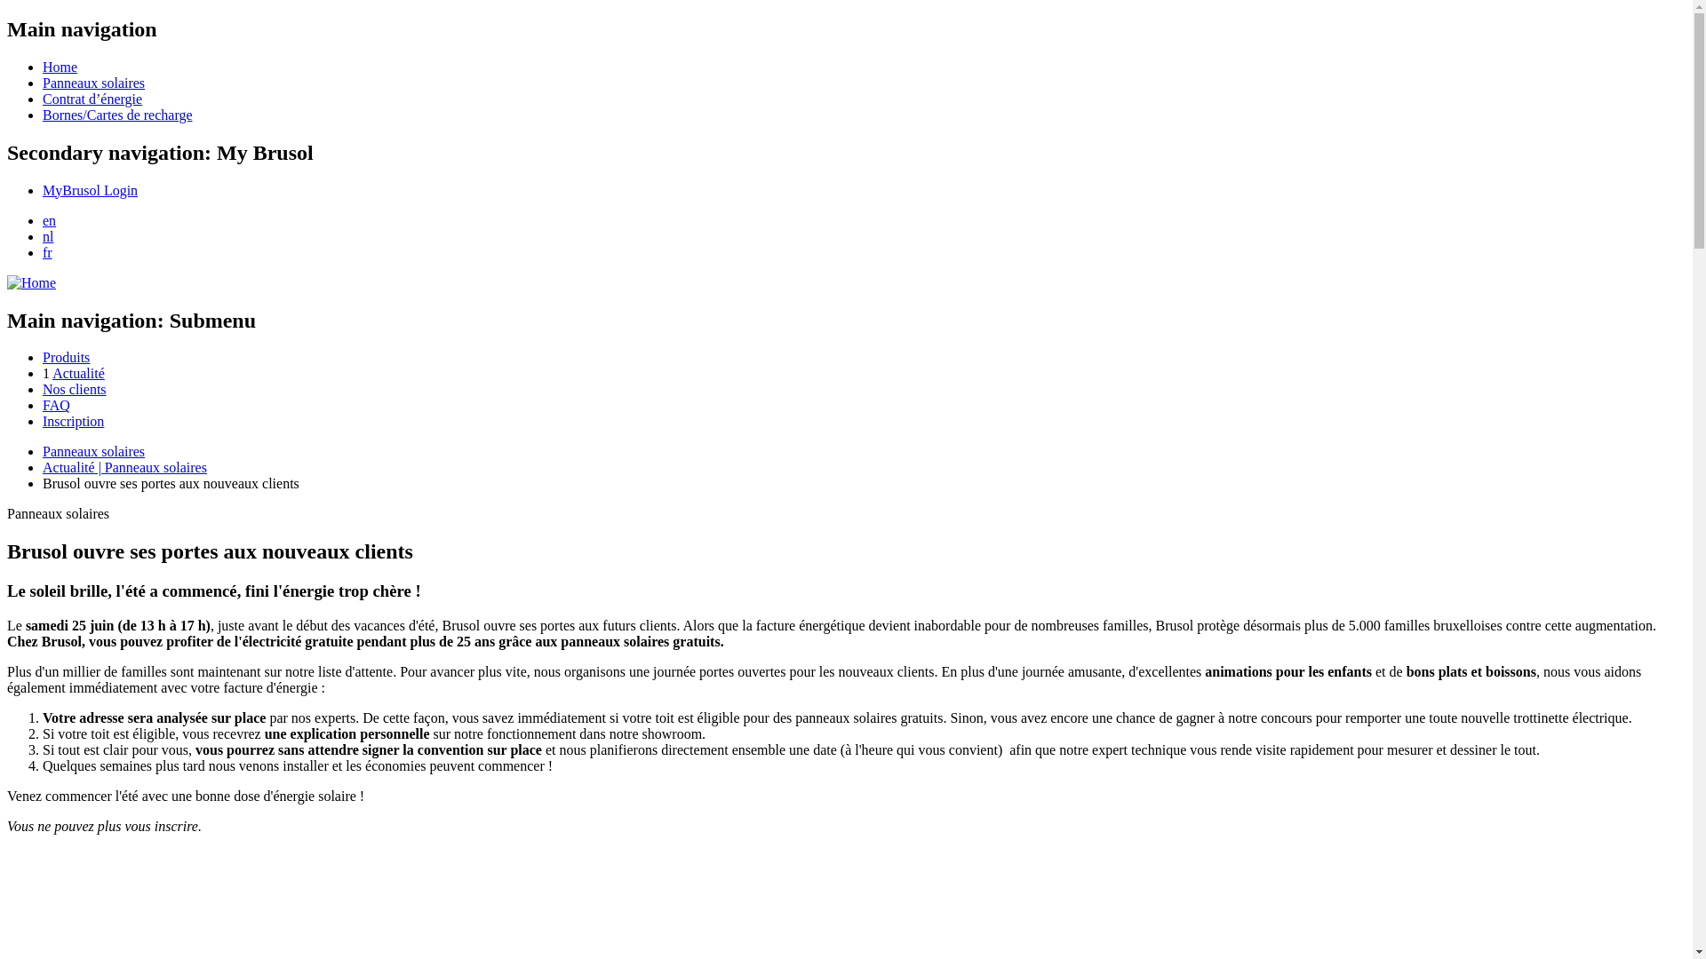 The image size is (1706, 959). Describe the element at coordinates (32, 282) in the screenshot. I see `Home` at that location.